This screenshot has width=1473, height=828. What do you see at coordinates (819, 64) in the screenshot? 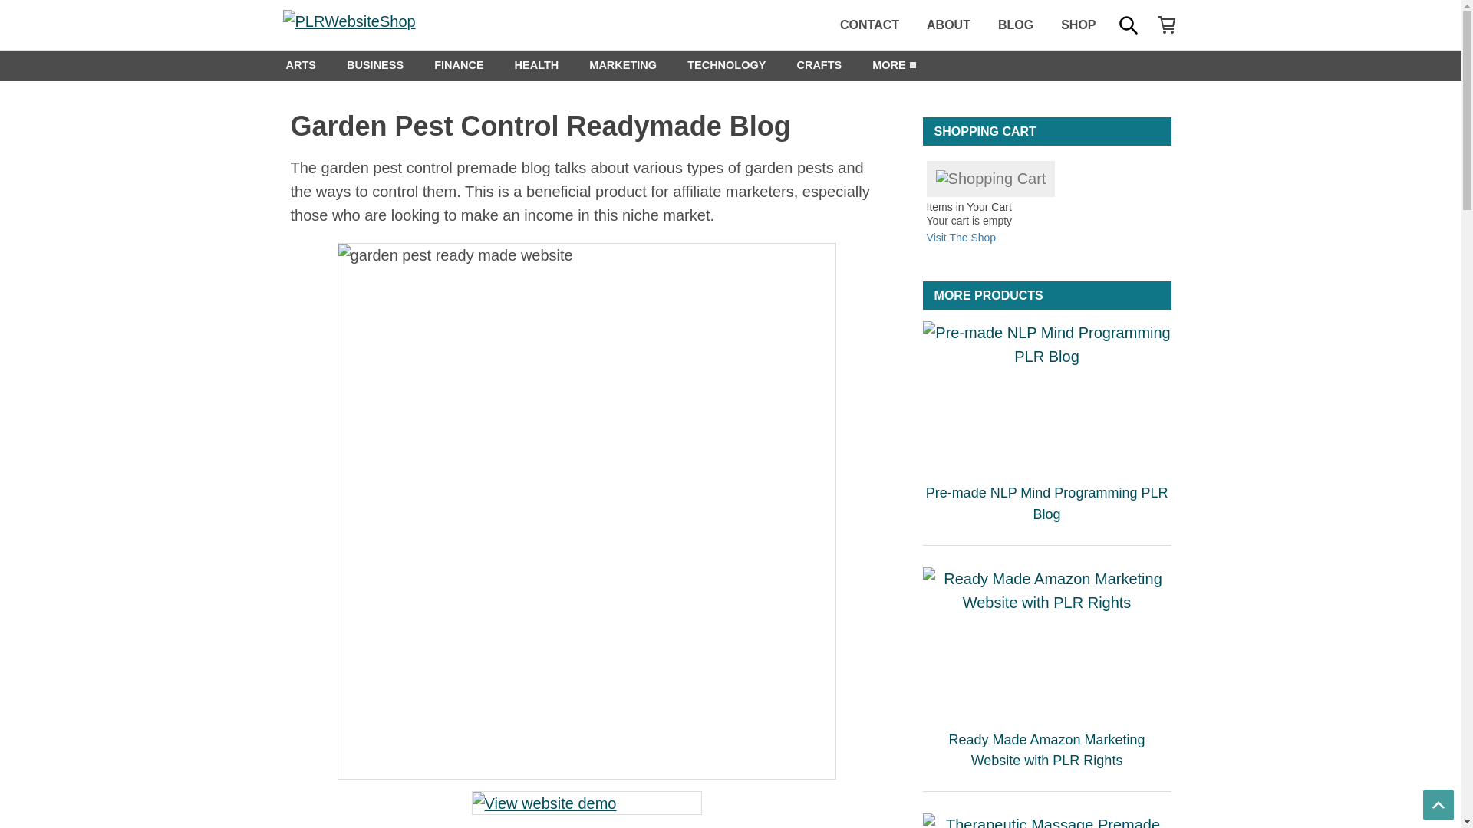
I see `CRAFTS` at bounding box center [819, 64].